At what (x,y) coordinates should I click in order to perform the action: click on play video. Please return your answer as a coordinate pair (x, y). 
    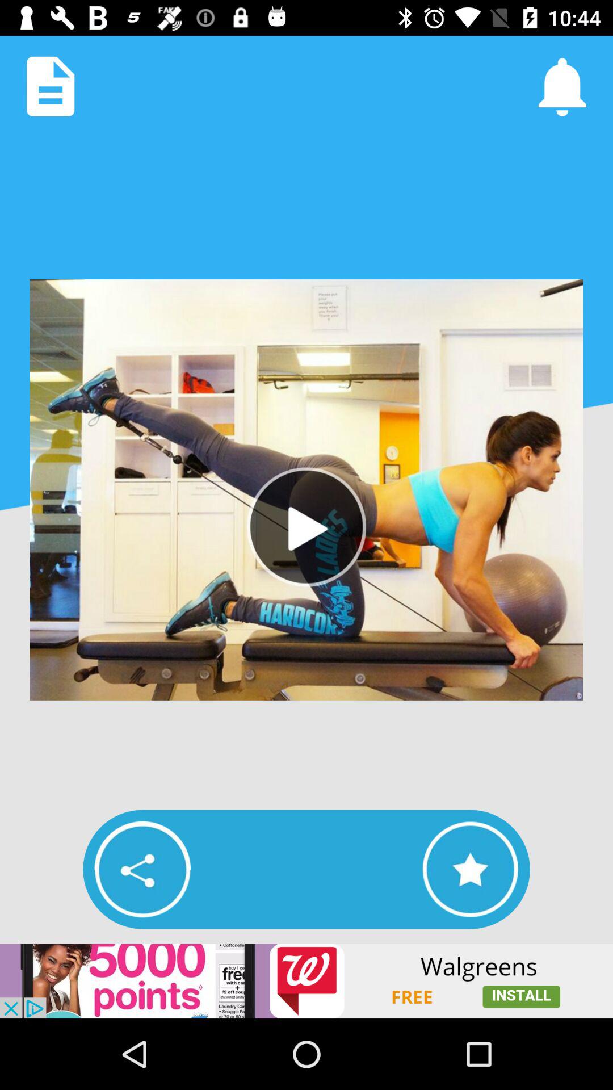
    Looking at the image, I should click on (306, 527).